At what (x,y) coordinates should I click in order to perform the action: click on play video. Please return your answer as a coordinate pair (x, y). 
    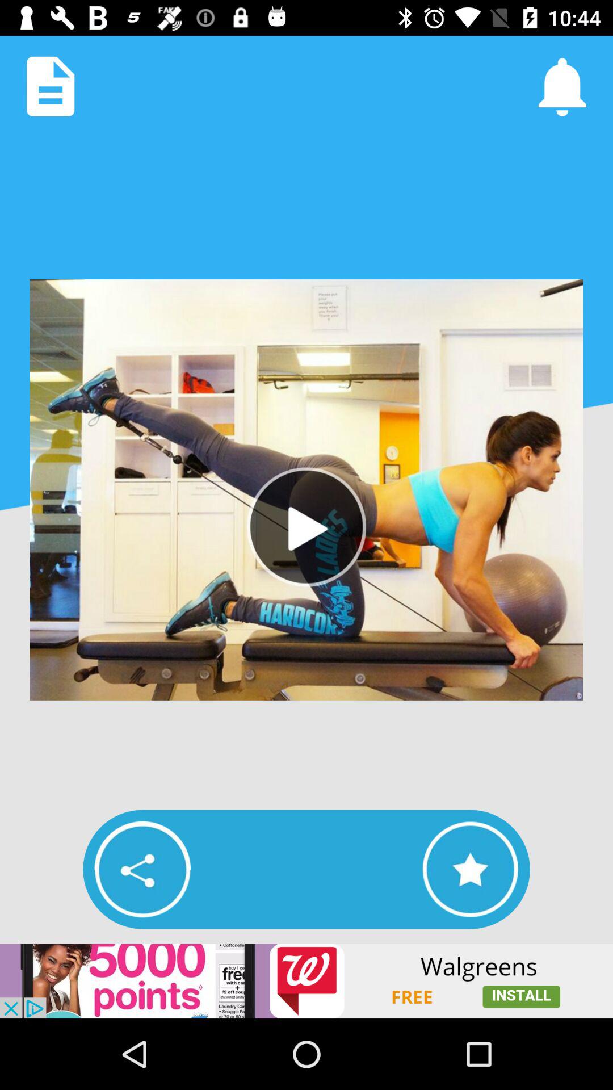
    Looking at the image, I should click on (306, 527).